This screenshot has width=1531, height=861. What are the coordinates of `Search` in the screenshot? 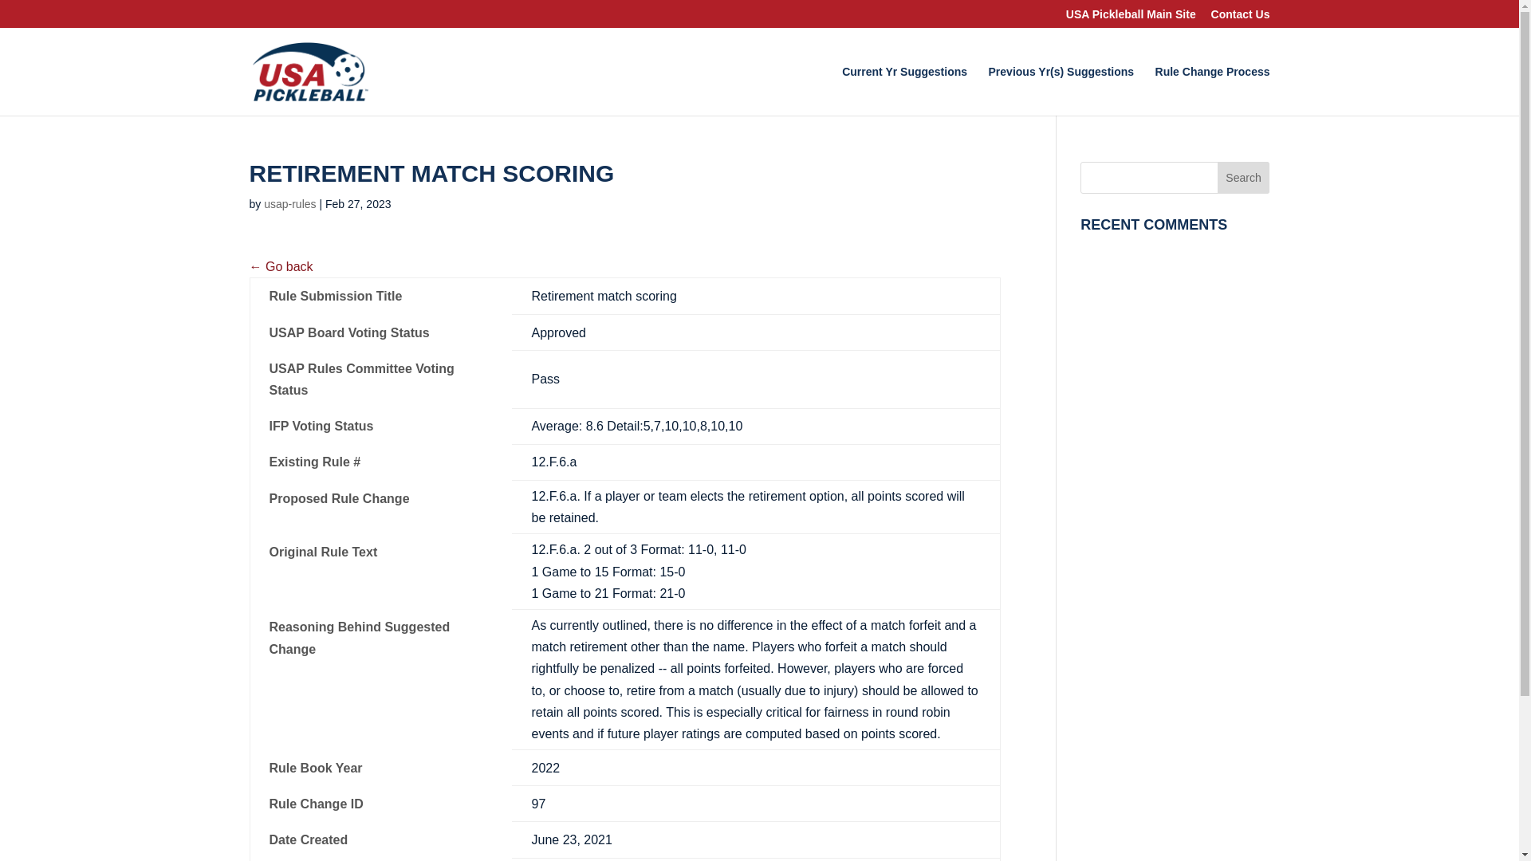 It's located at (1244, 178).